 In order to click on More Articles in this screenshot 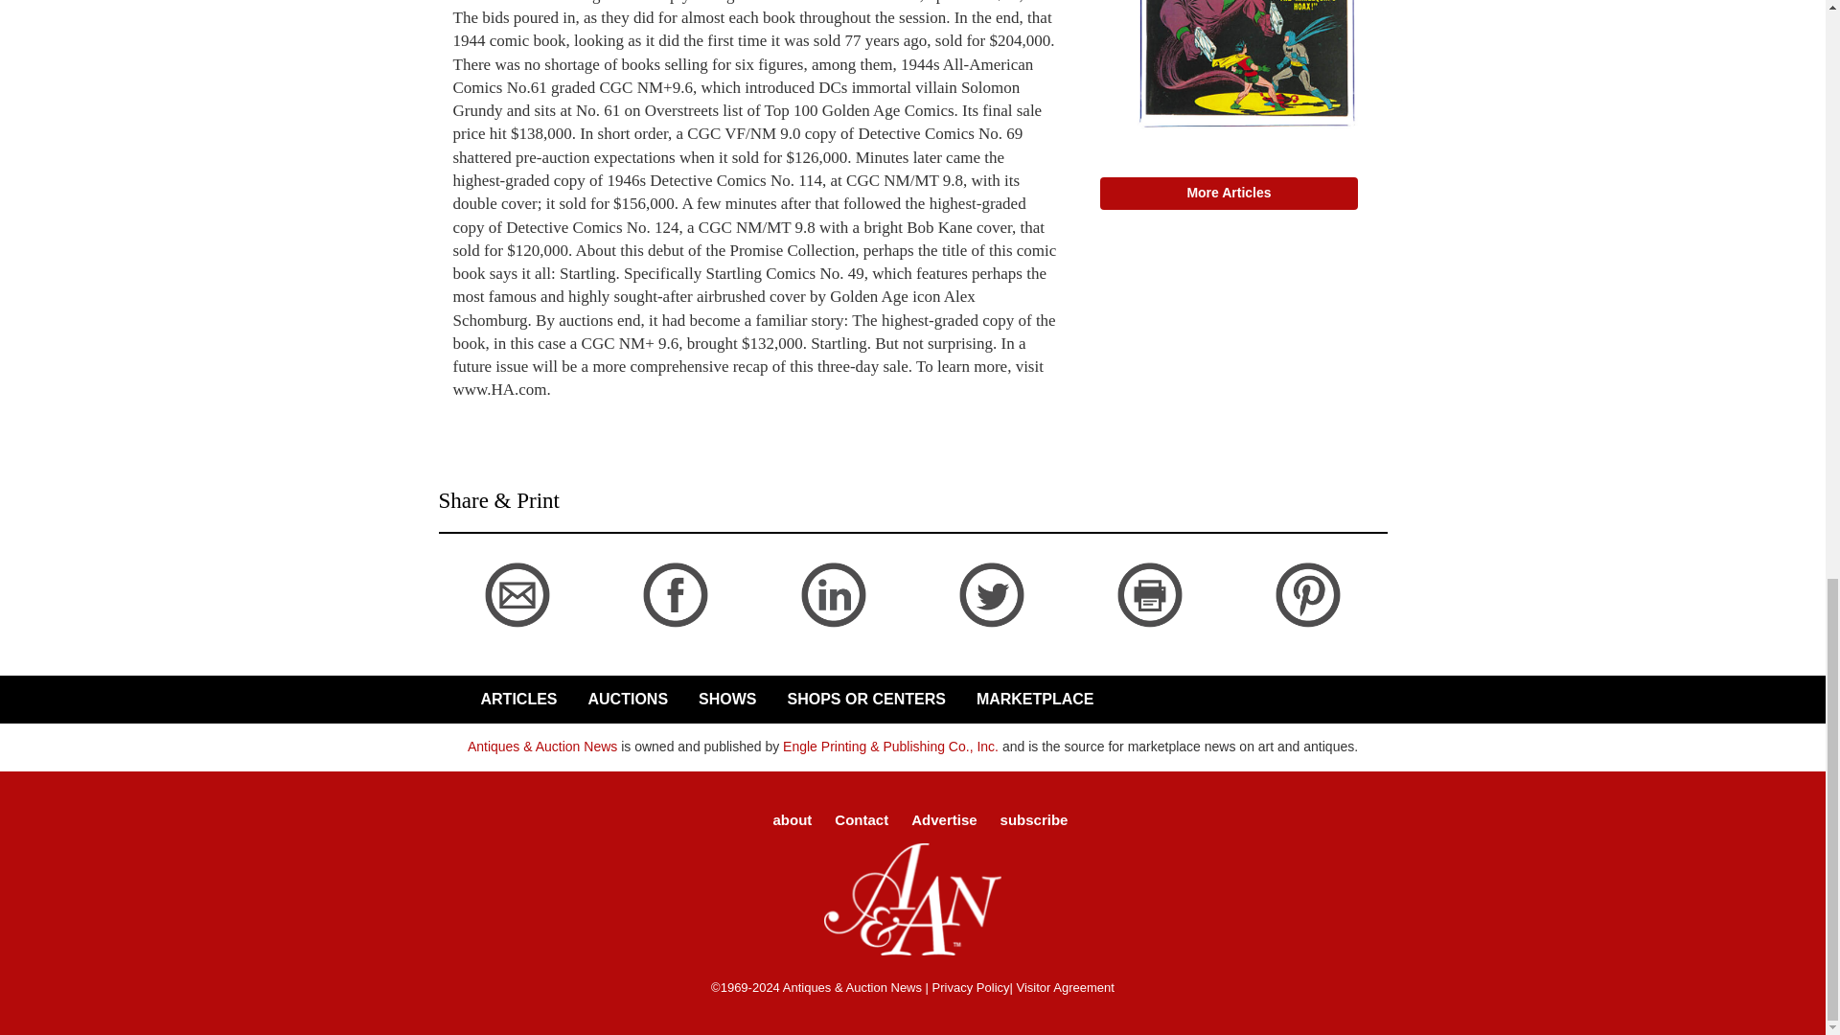, I will do `click(1230, 194)`.